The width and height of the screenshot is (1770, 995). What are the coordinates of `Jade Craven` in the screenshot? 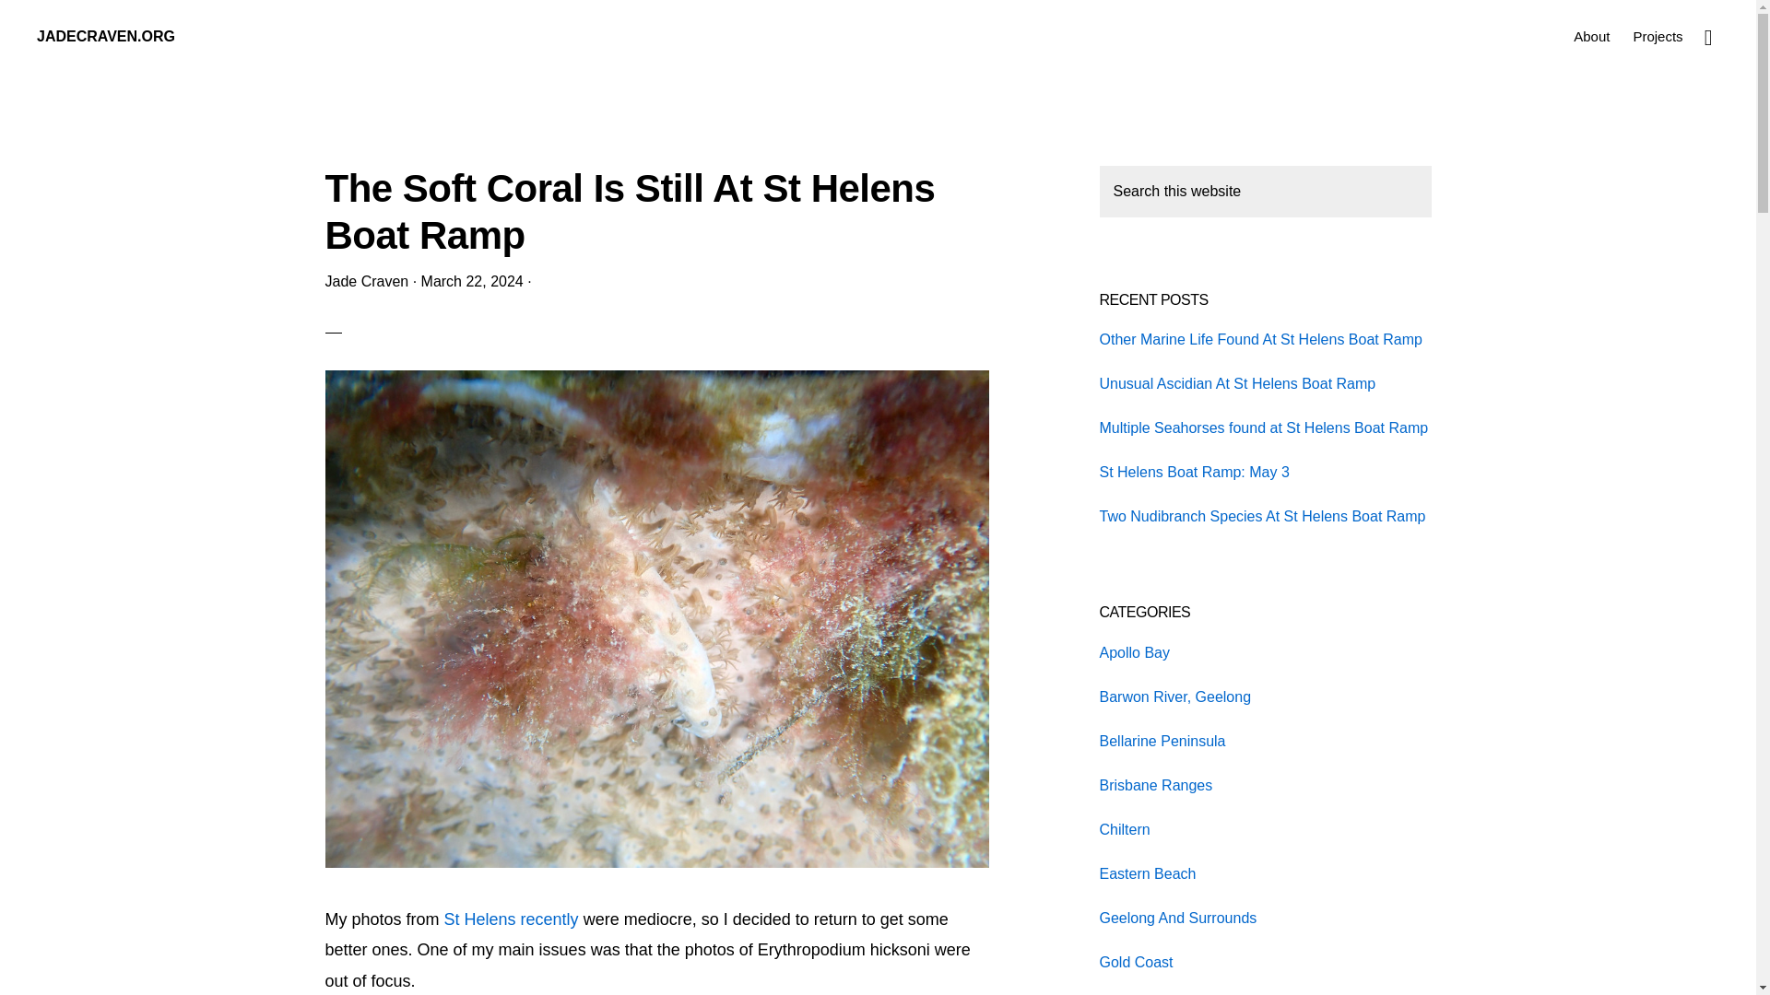 It's located at (366, 282).